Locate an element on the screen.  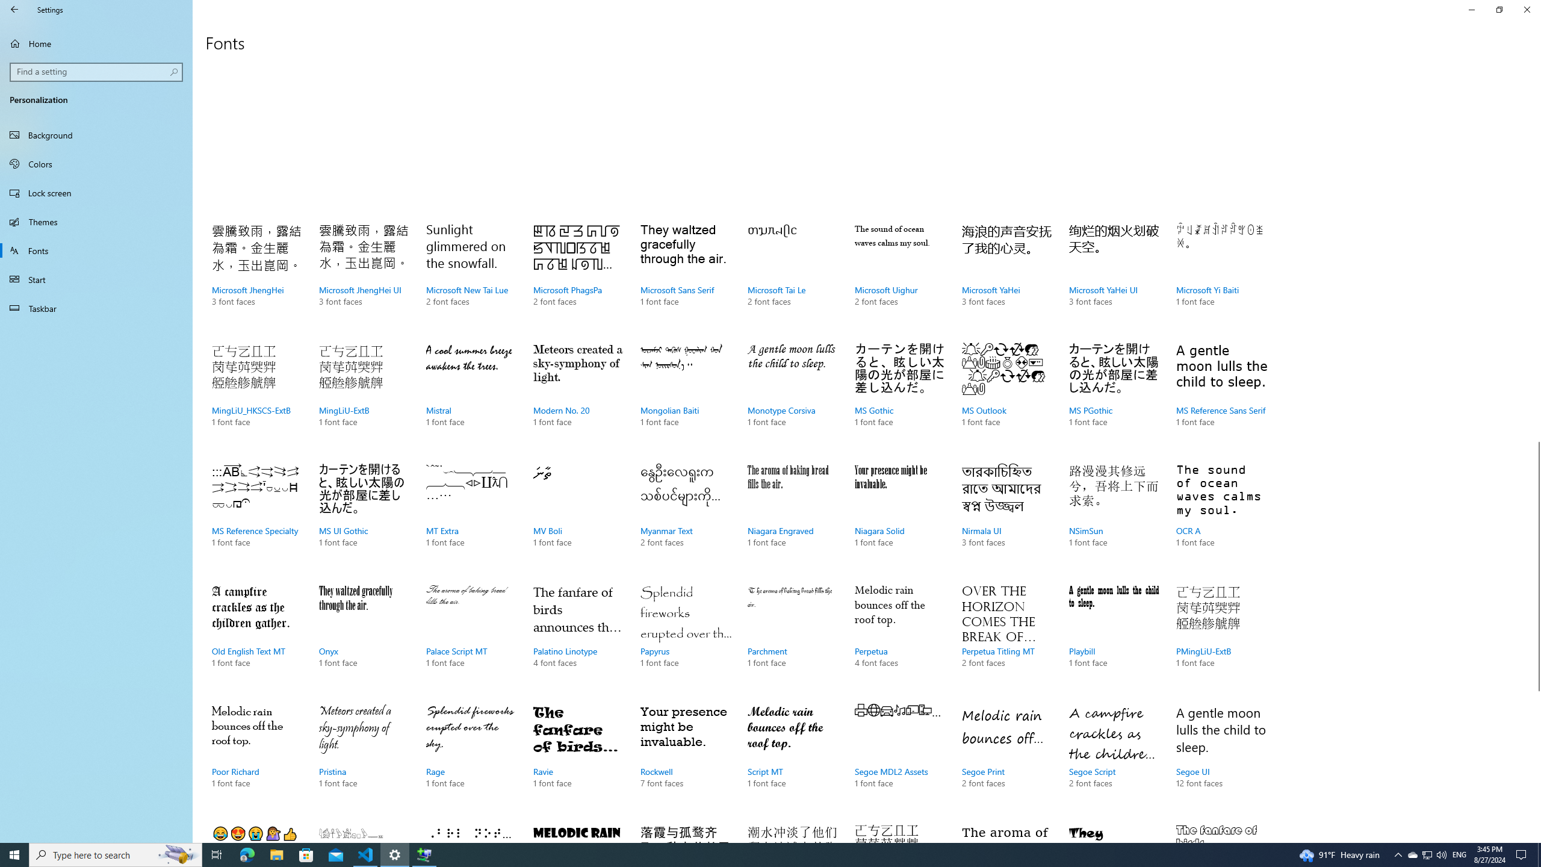
Vertical Large Increase is located at coordinates (1536, 762).